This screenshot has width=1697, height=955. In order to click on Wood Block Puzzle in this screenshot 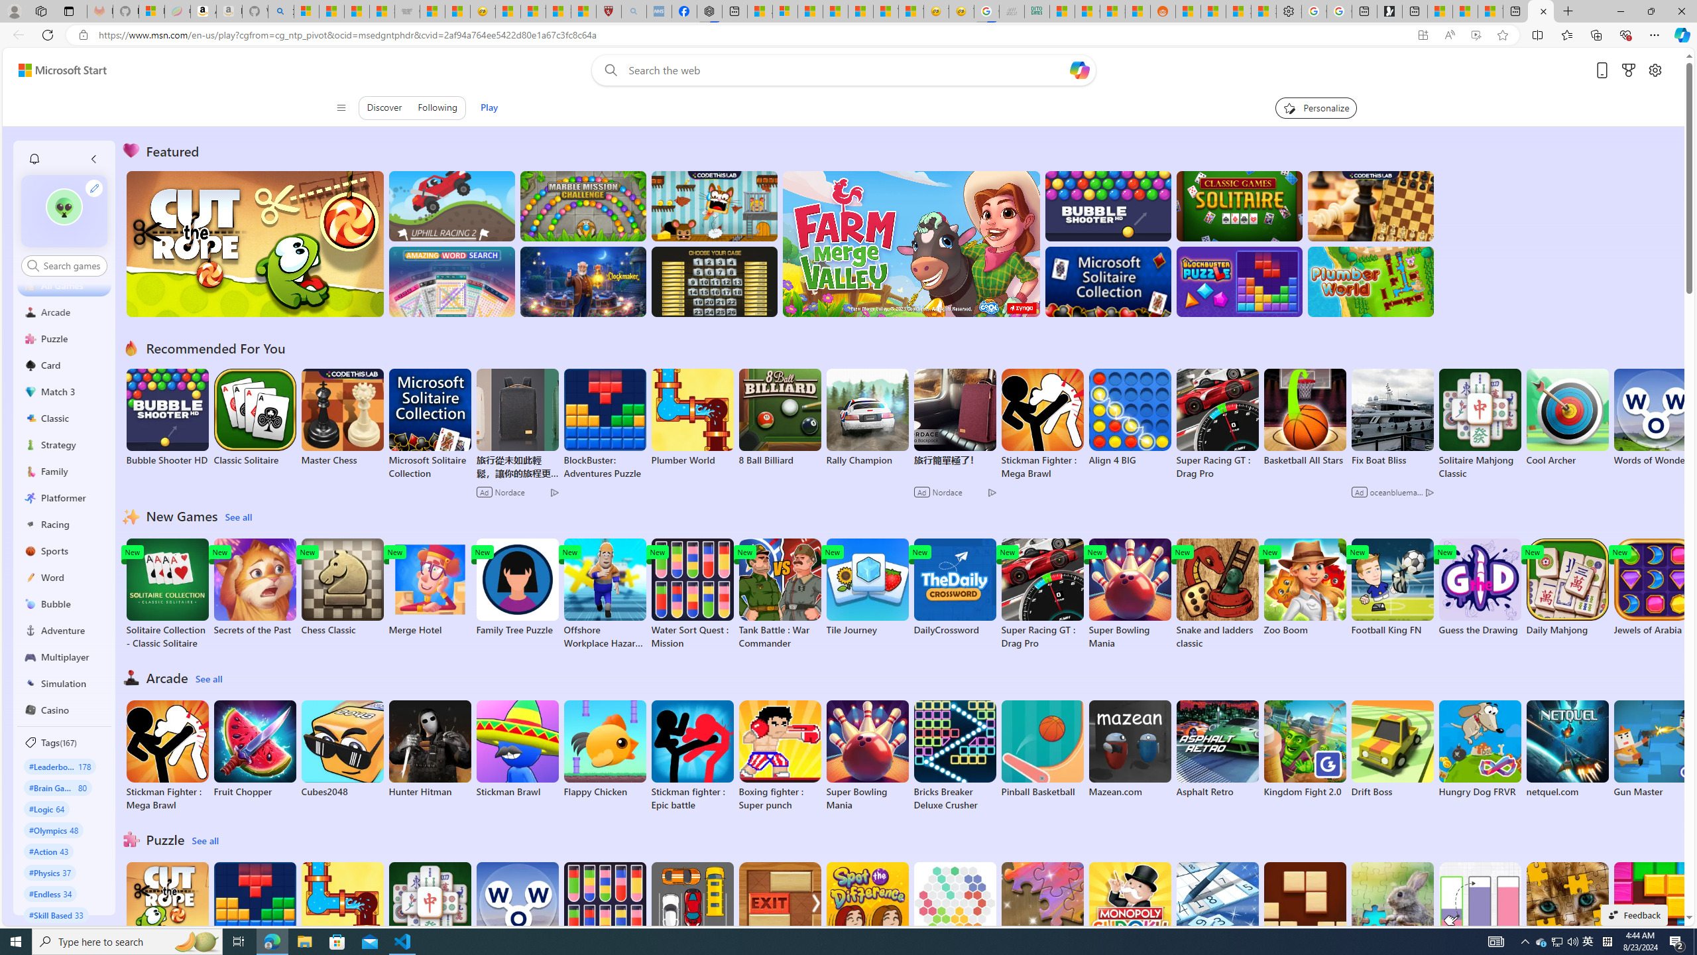, I will do `click(1305, 911)`.